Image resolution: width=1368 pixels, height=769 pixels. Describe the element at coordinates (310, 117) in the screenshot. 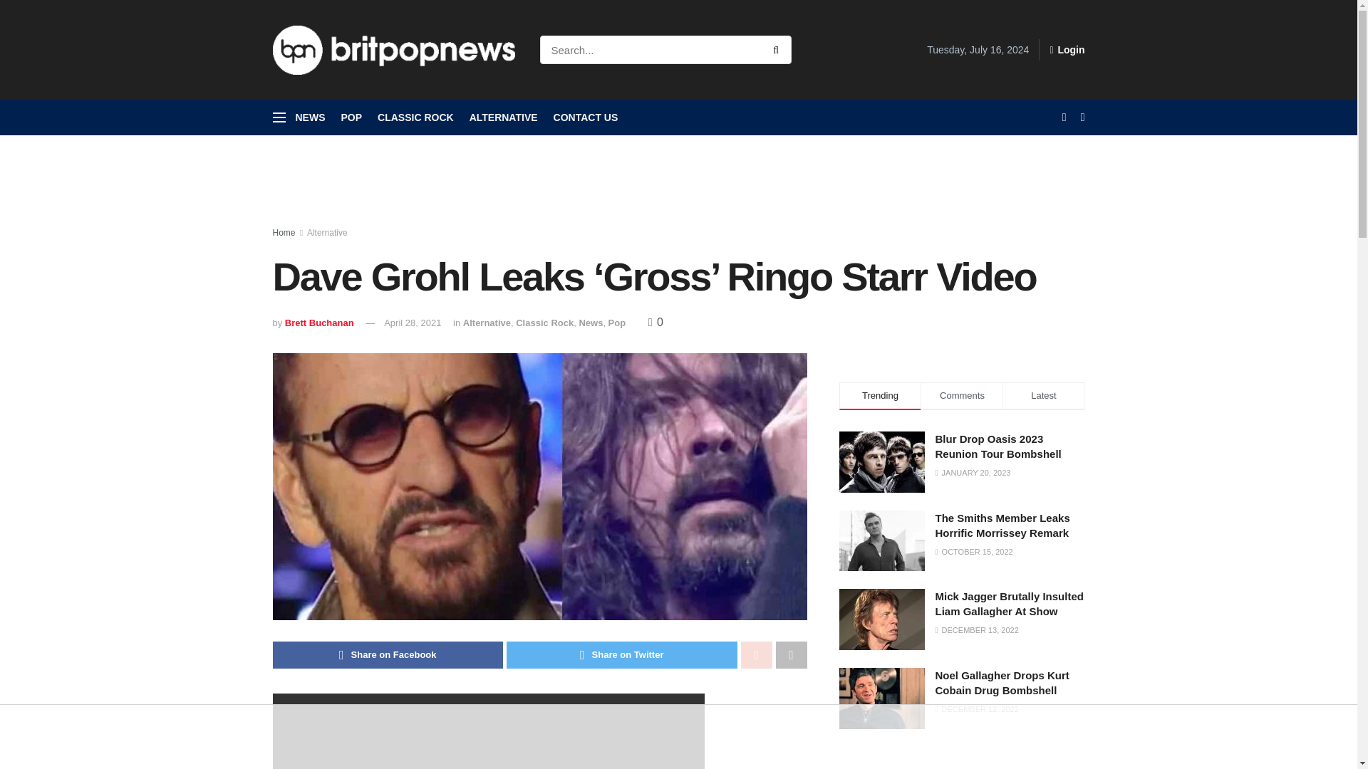

I see `NEWS` at that location.